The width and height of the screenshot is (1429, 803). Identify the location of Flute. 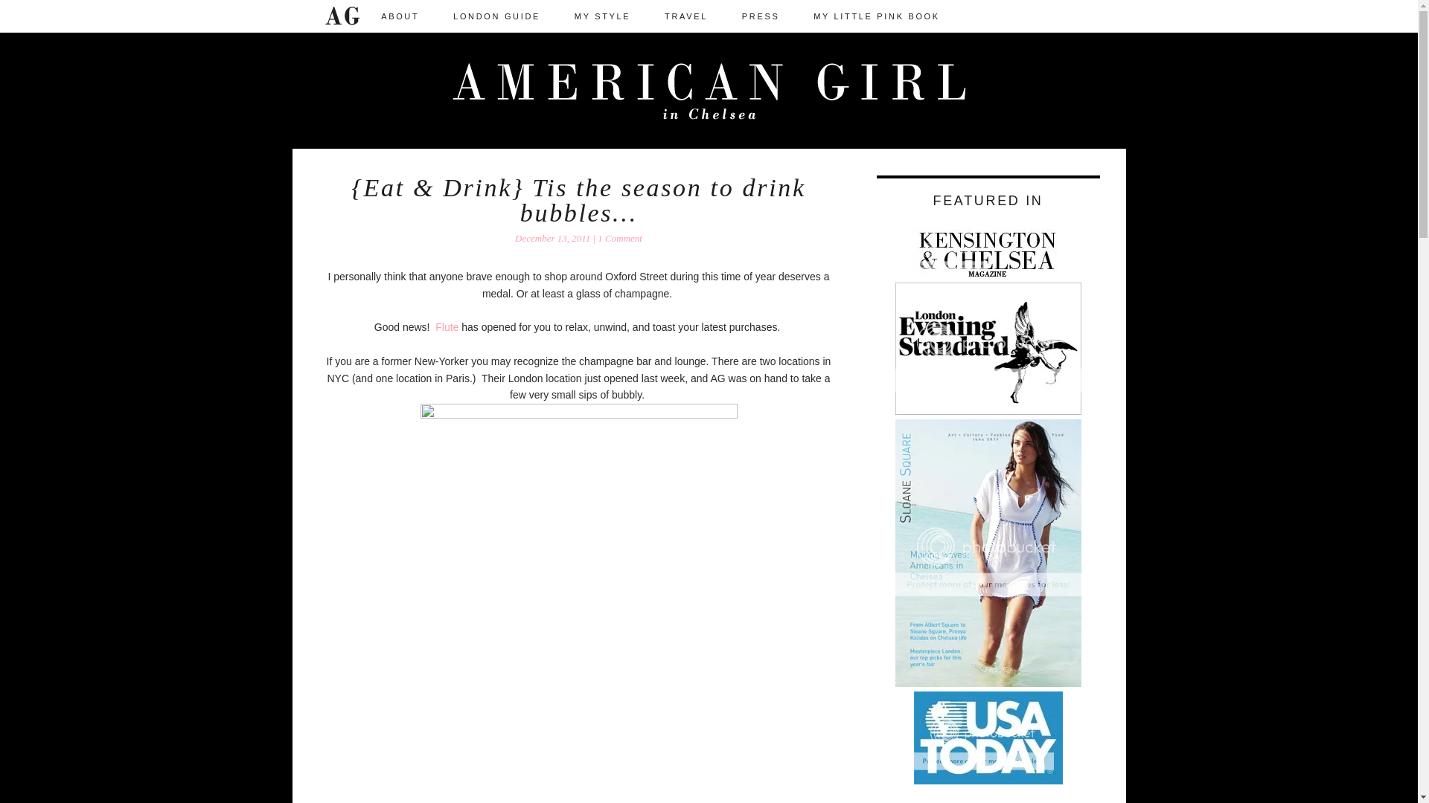
(447, 327).